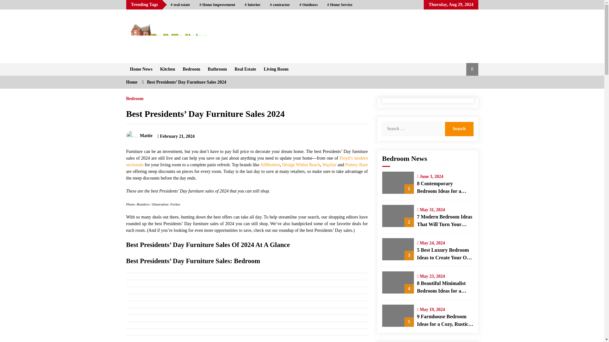 Image resolution: width=609 pixels, height=342 pixels. What do you see at coordinates (217, 69) in the screenshot?
I see `Bathroom` at bounding box center [217, 69].